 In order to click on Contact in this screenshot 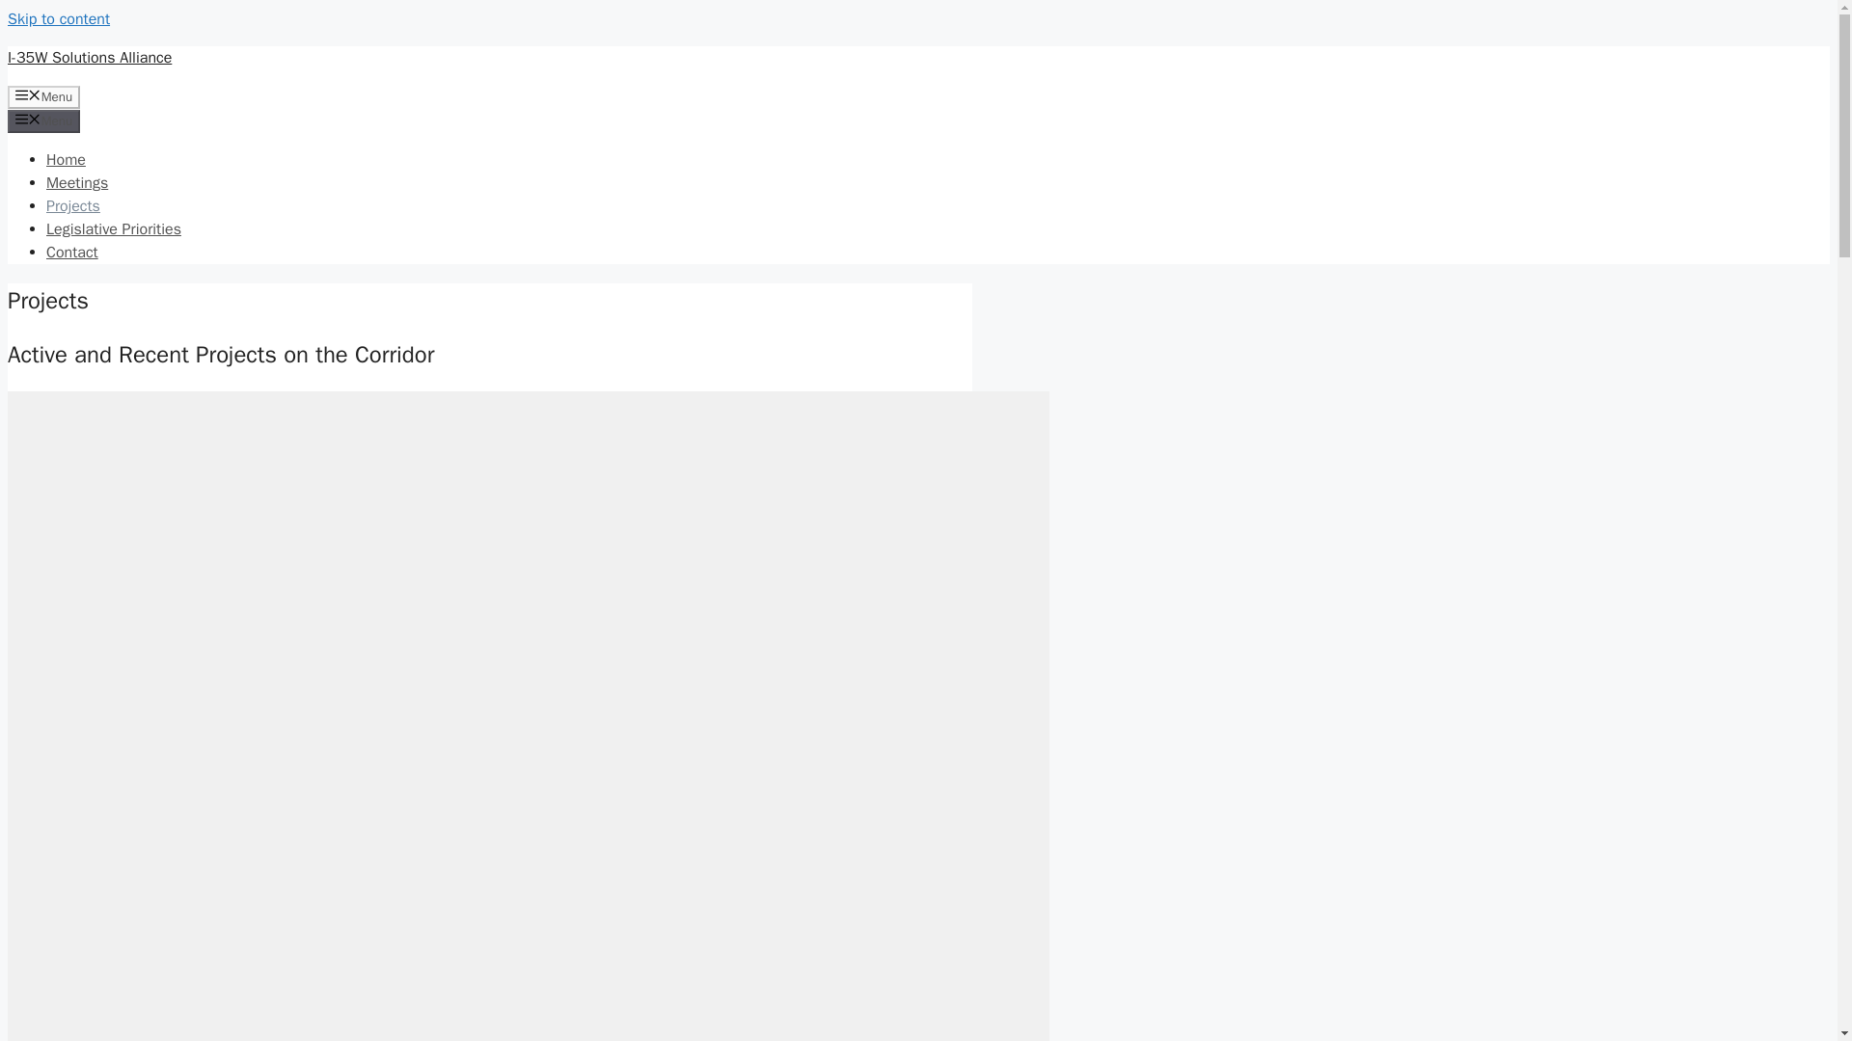, I will do `click(71, 253)`.